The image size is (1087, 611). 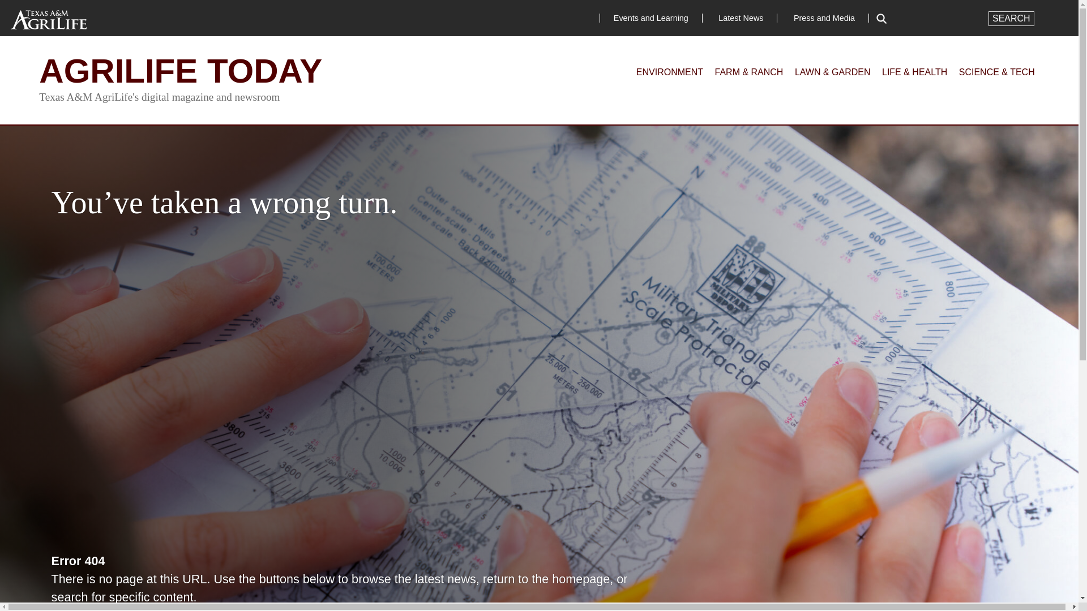 What do you see at coordinates (1011, 19) in the screenshot?
I see `Search` at bounding box center [1011, 19].